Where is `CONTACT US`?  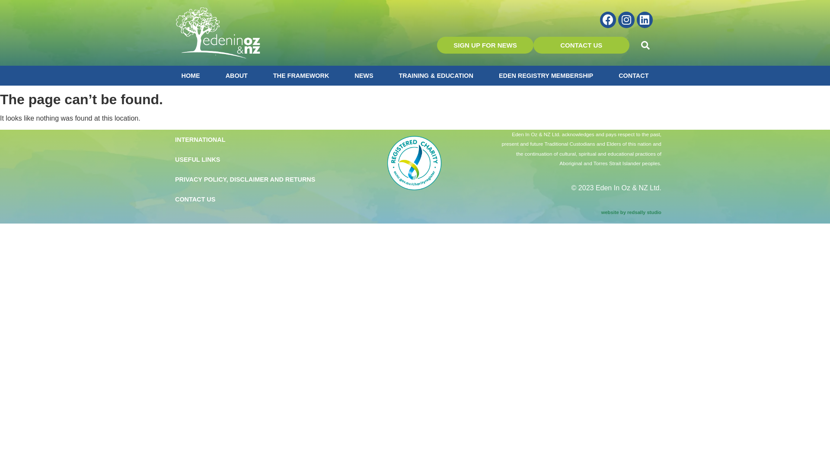
CONTACT US is located at coordinates (581, 45).